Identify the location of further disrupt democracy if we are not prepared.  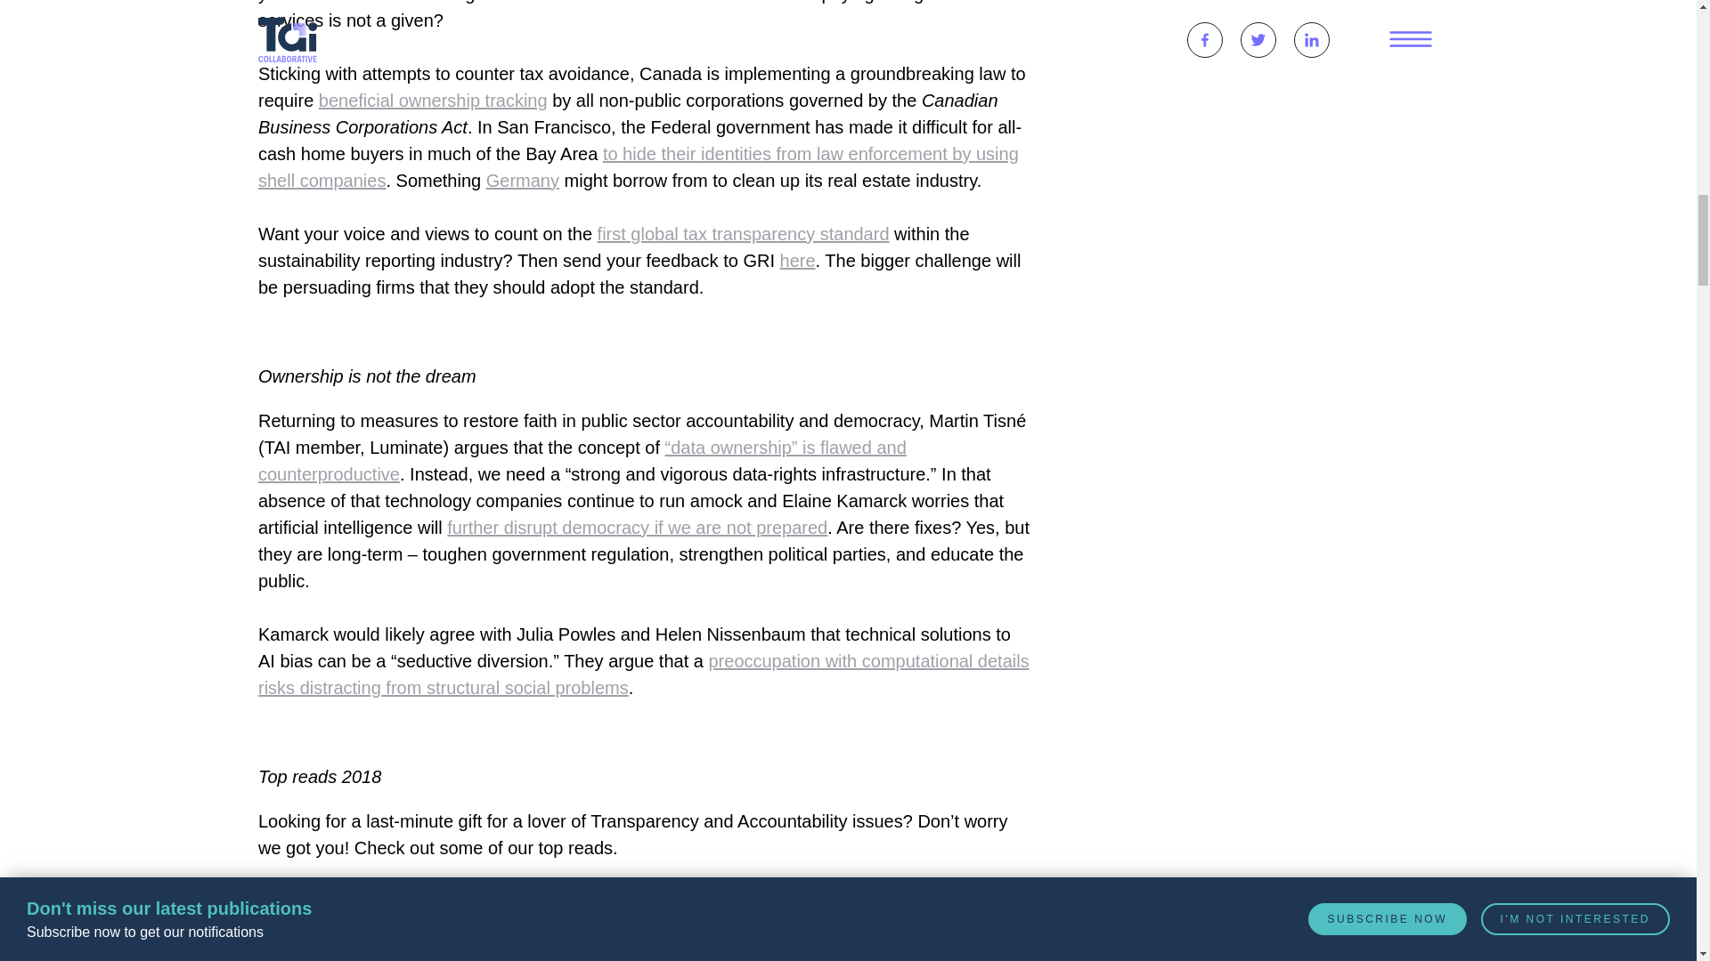
(637, 527).